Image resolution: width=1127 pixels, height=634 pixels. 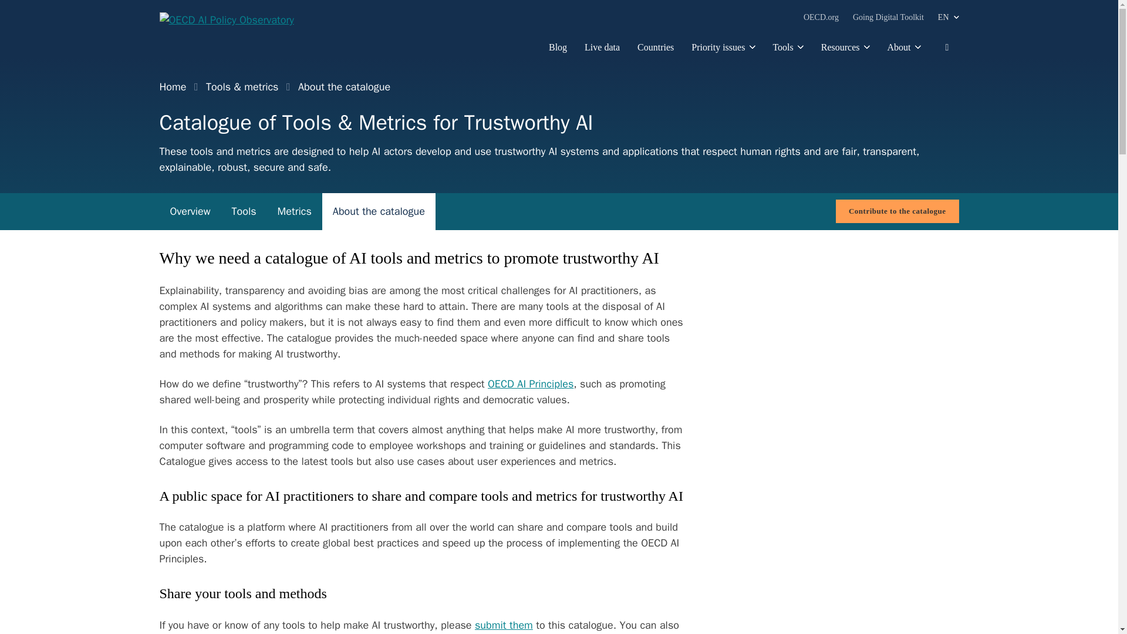 I want to click on Contribute to the catalogue, so click(x=897, y=211).